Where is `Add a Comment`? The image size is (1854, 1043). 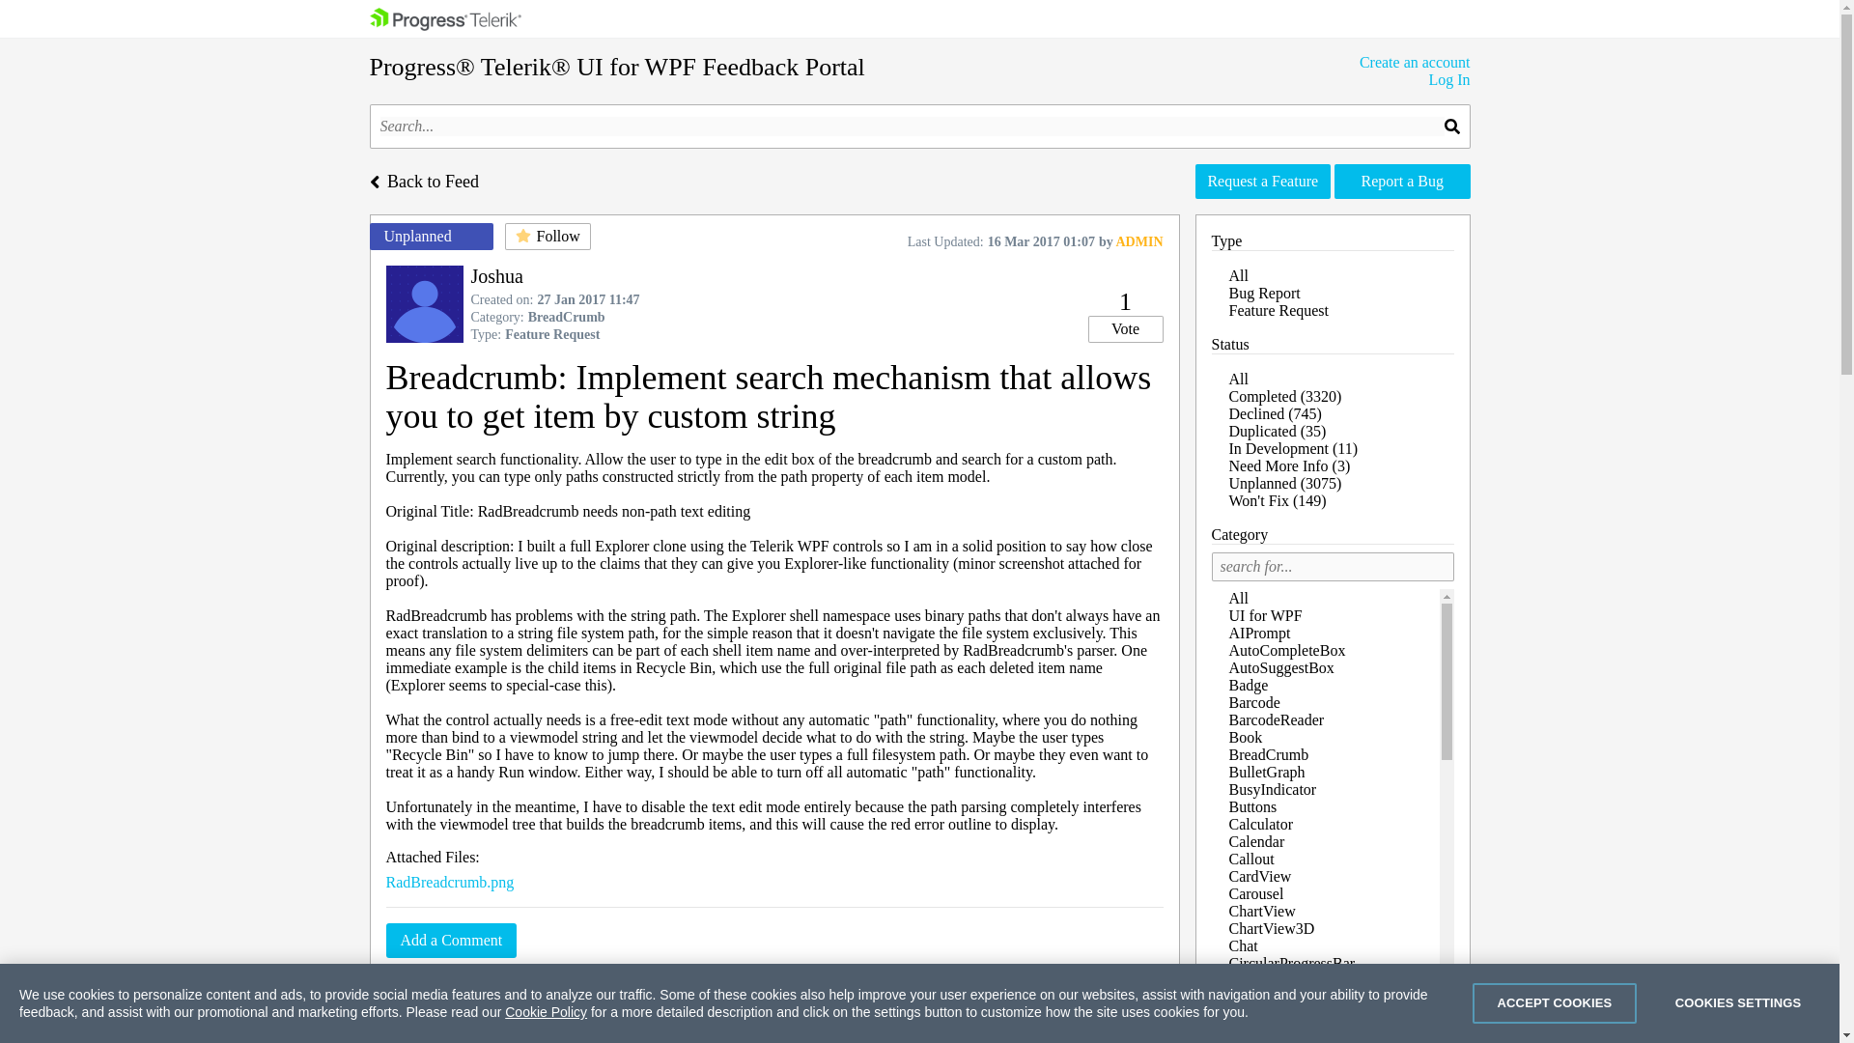 Add a Comment is located at coordinates (451, 941).